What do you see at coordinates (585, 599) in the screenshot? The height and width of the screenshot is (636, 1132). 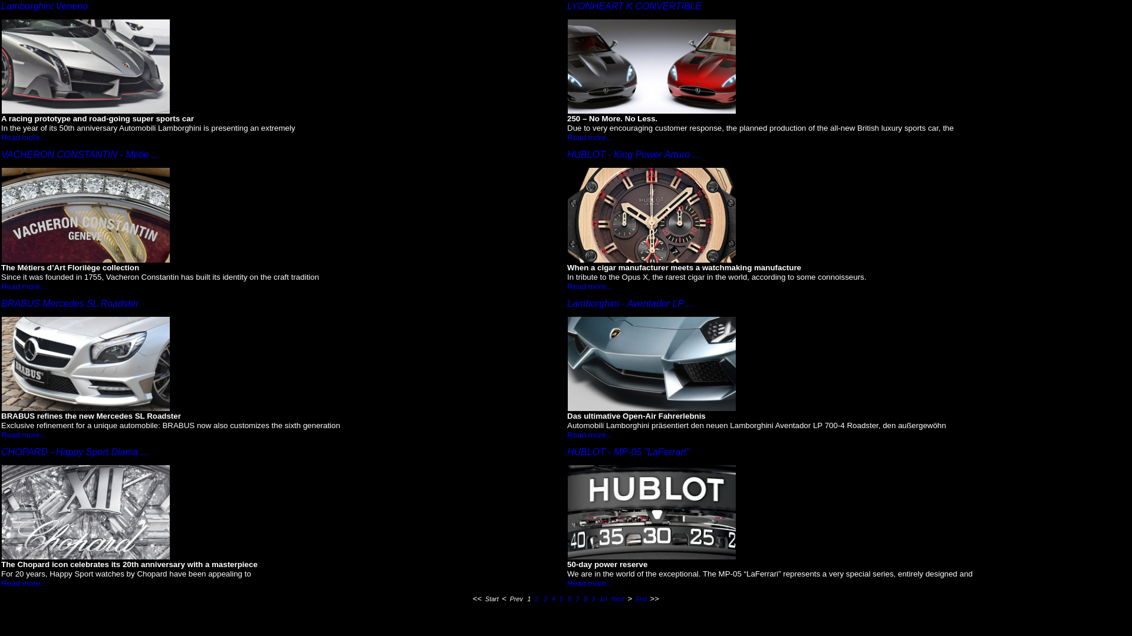 I see `8` at bounding box center [585, 599].